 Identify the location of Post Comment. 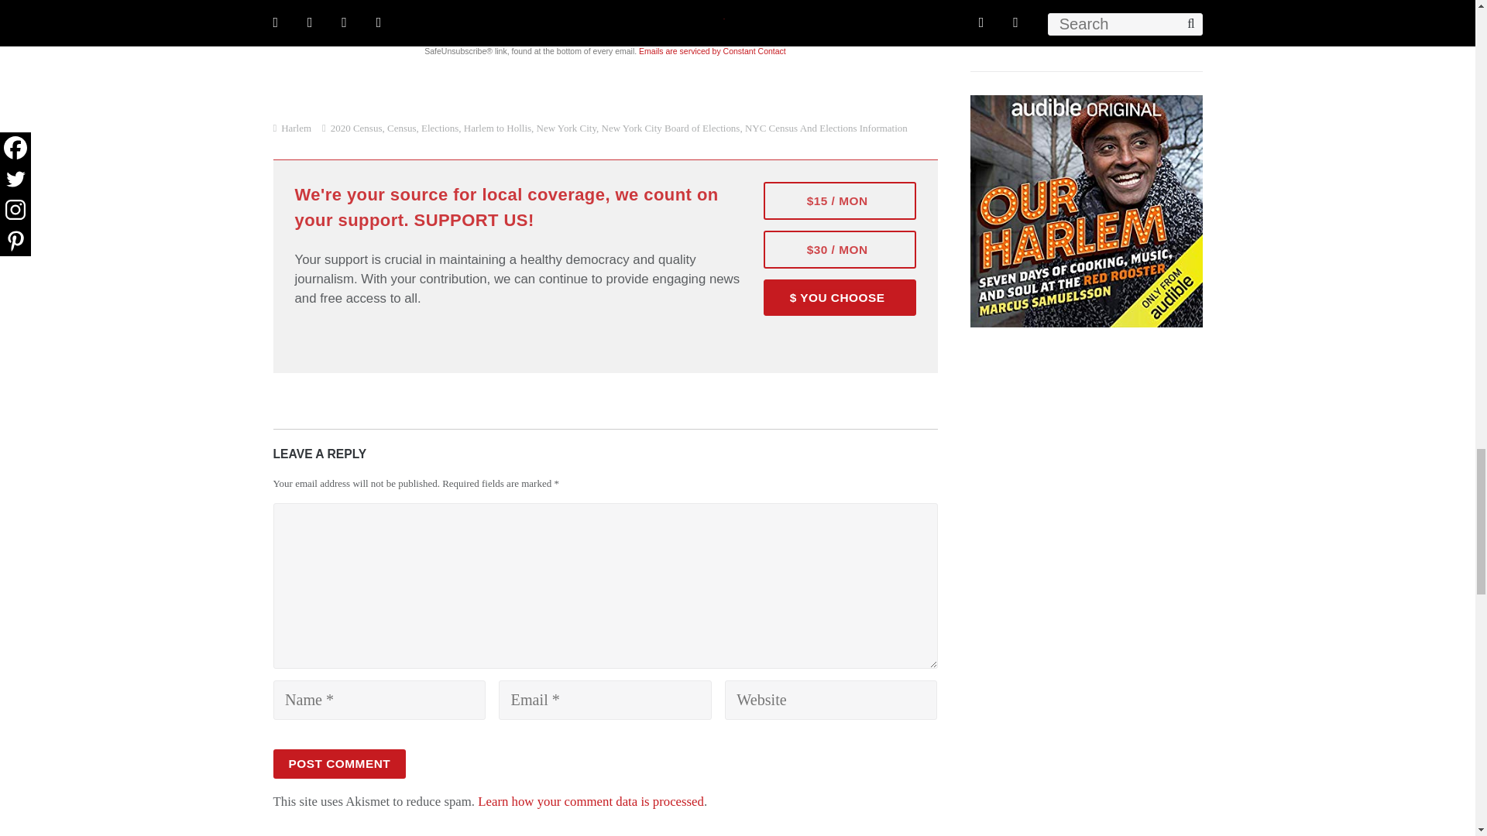
(339, 763).